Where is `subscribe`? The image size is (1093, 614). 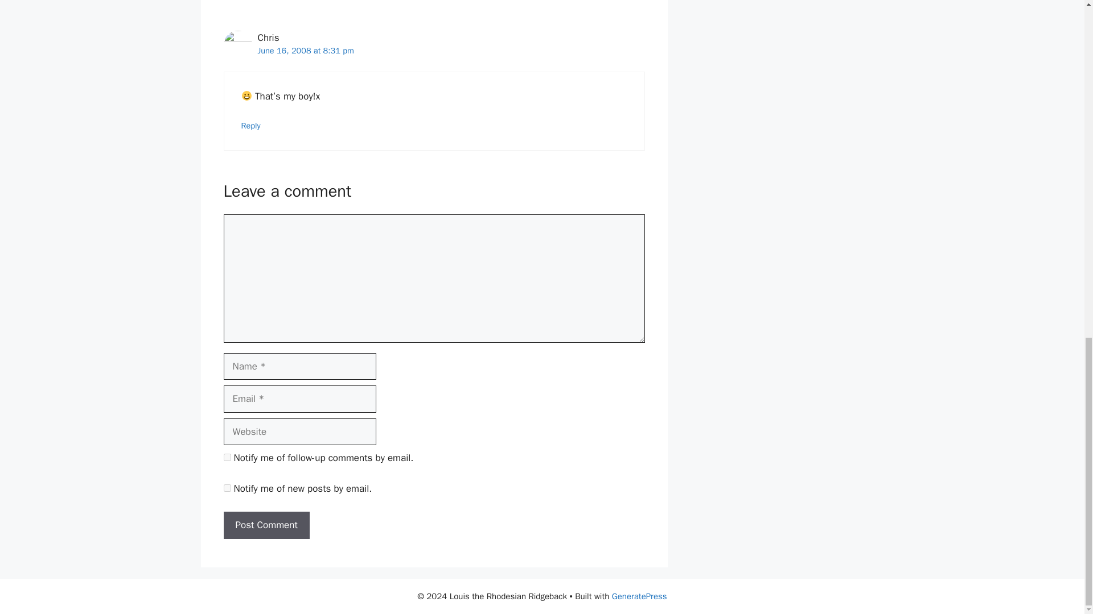
subscribe is located at coordinates (227, 488).